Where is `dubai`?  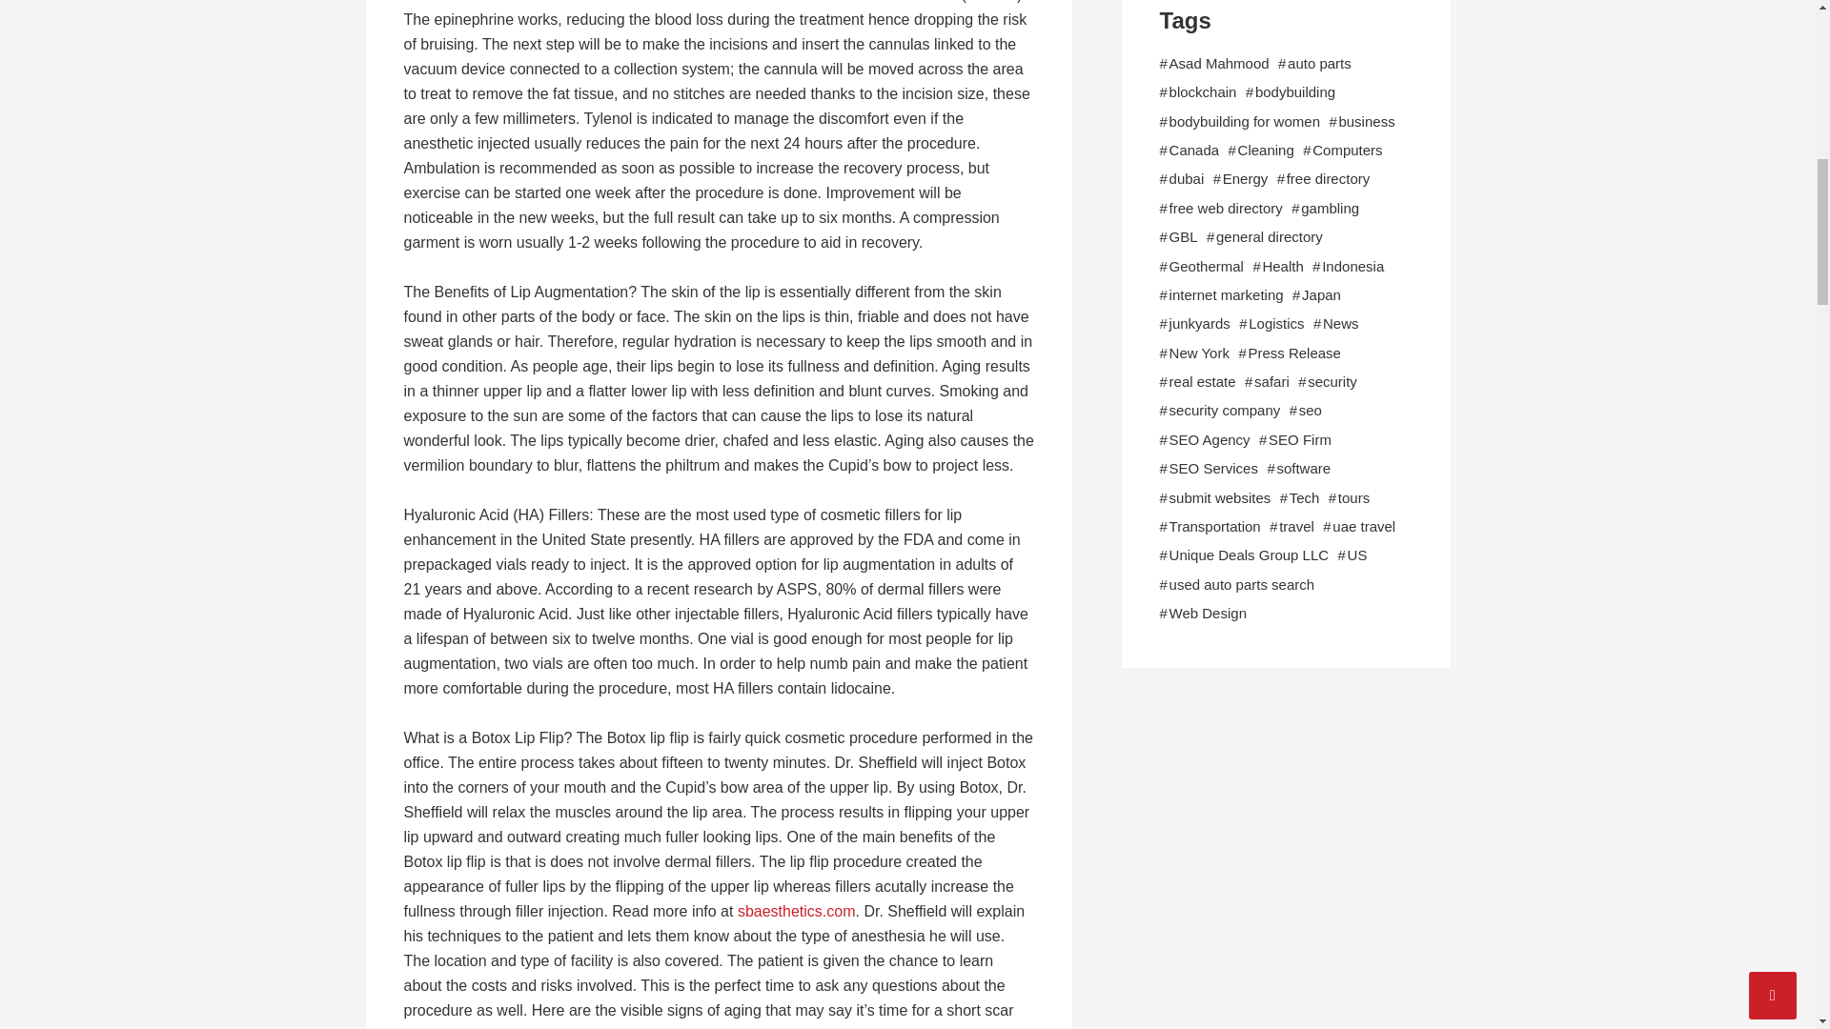
dubai is located at coordinates (1186, 179).